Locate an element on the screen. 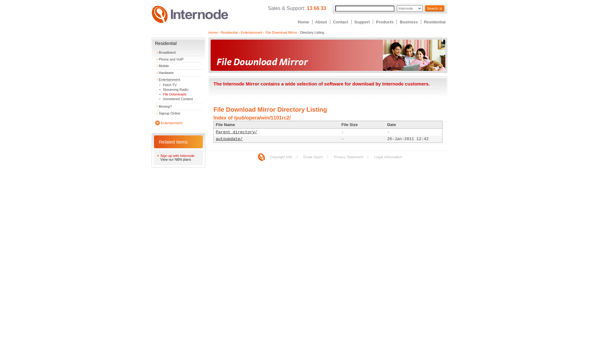 This screenshot has width=600, height=337. File Download Mirror is located at coordinates (328, 55).